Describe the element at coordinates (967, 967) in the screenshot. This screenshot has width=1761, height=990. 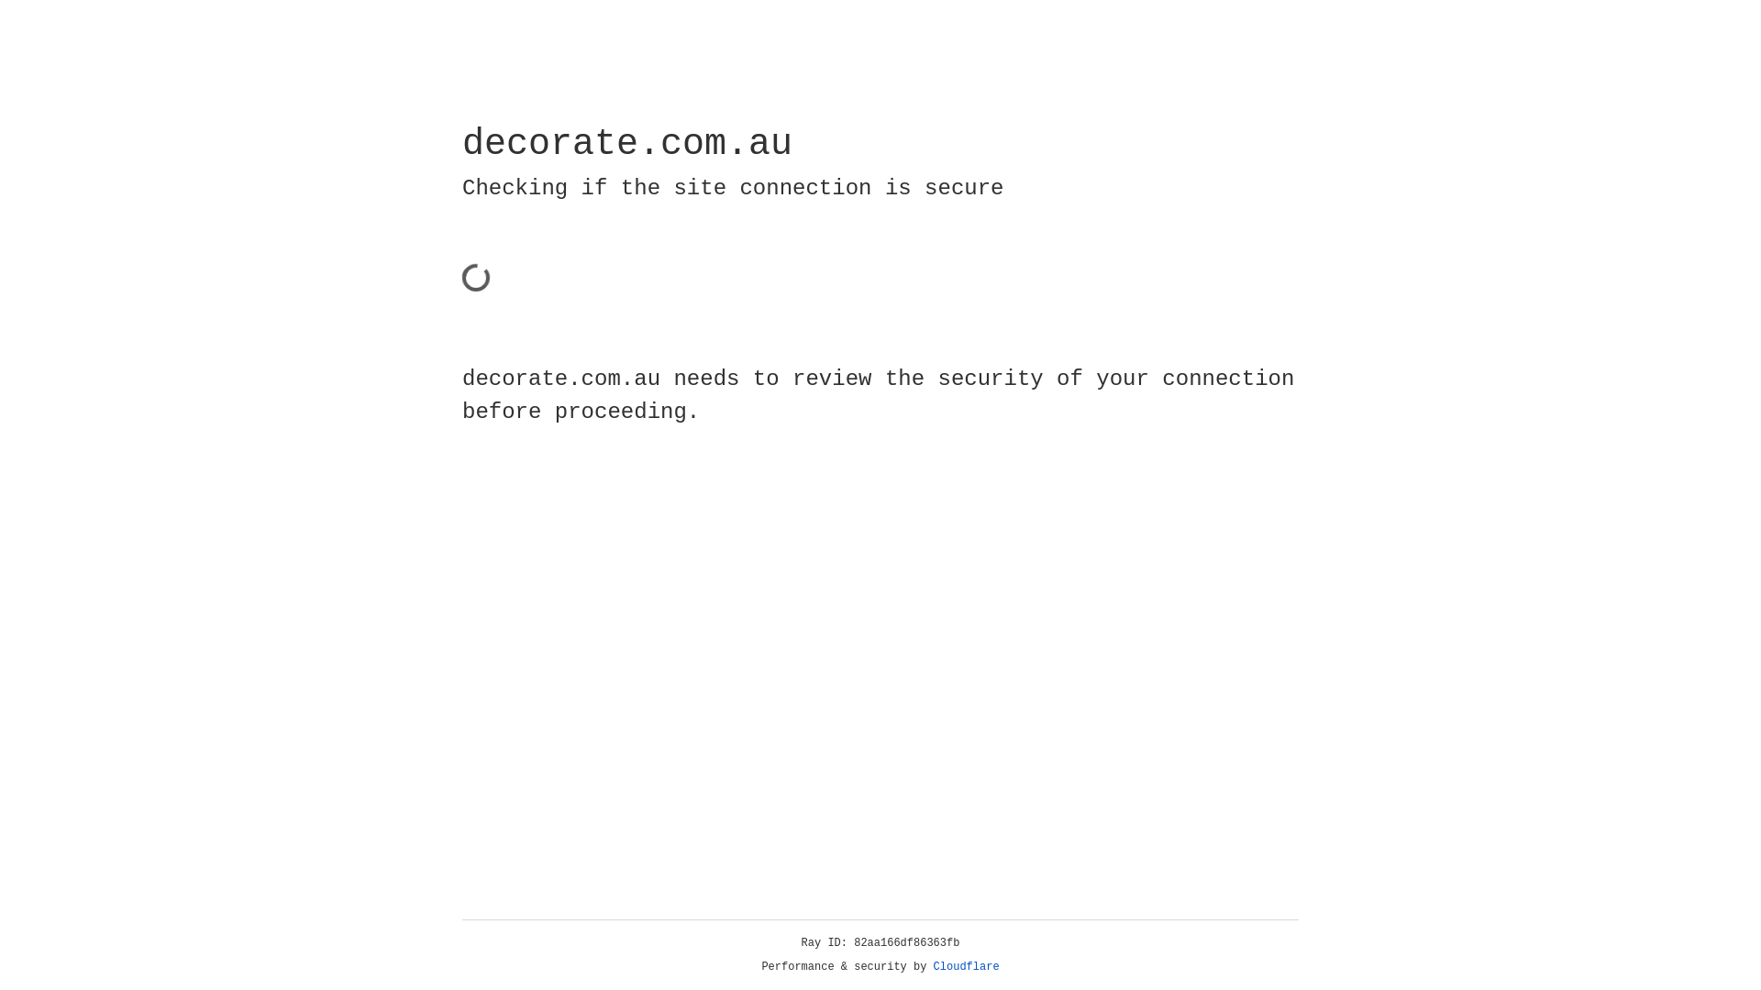
I see `Cloudflare` at that location.